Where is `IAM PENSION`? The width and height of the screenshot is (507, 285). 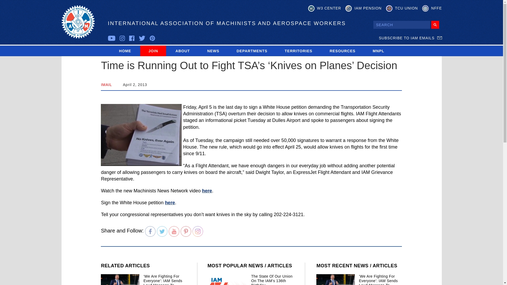
IAM PENSION is located at coordinates (363, 8).